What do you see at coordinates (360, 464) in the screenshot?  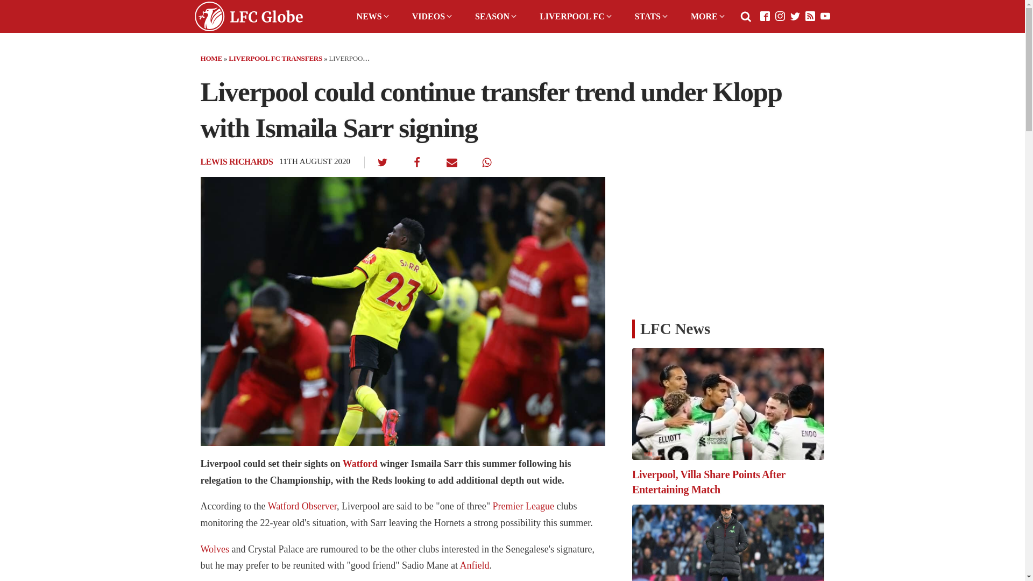 I see `Related Liverpool FC news and insights` at bounding box center [360, 464].